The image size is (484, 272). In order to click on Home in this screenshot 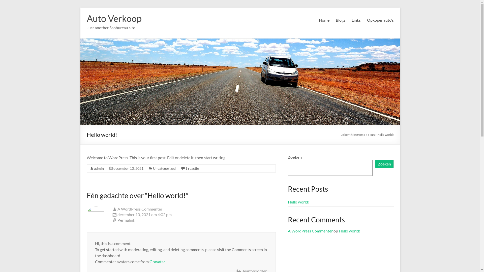, I will do `click(324, 20)`.